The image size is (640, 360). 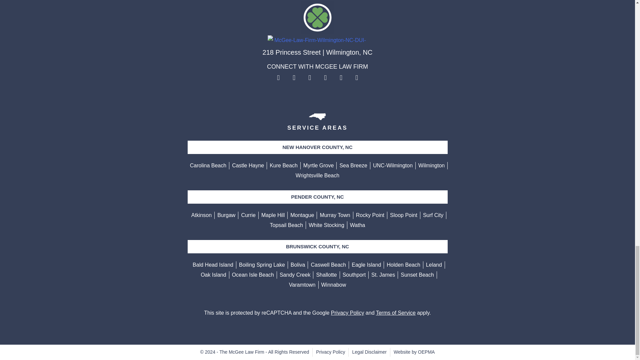 I want to click on Youtube, so click(x=310, y=77).